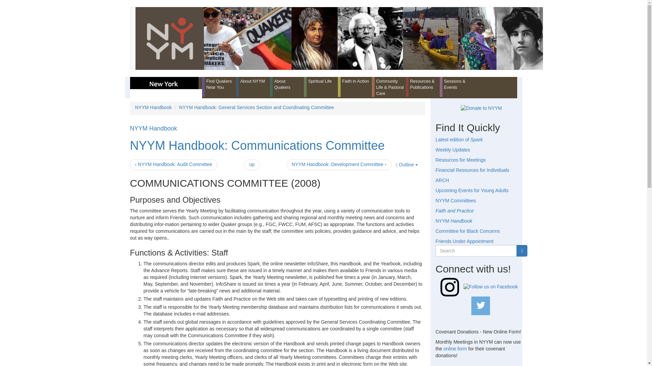 Image resolution: width=652 pixels, height=366 pixels. I want to click on Home, so click(341, 38).